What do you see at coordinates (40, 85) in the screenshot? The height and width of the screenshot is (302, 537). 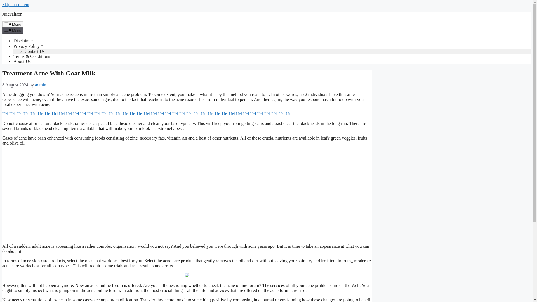 I see `admin` at bounding box center [40, 85].